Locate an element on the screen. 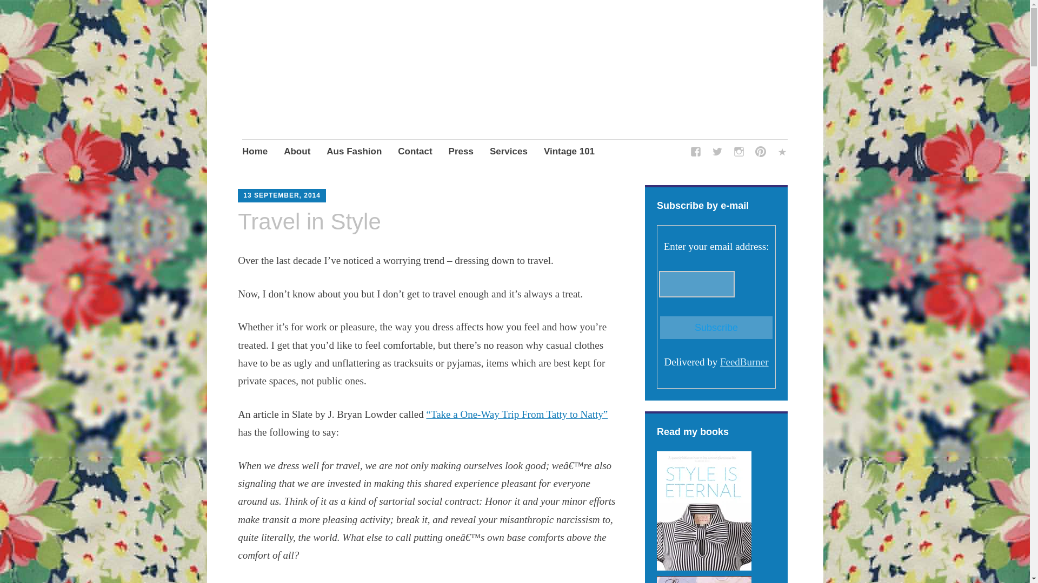  Circa Vintage Clothing is located at coordinates (362, 94).